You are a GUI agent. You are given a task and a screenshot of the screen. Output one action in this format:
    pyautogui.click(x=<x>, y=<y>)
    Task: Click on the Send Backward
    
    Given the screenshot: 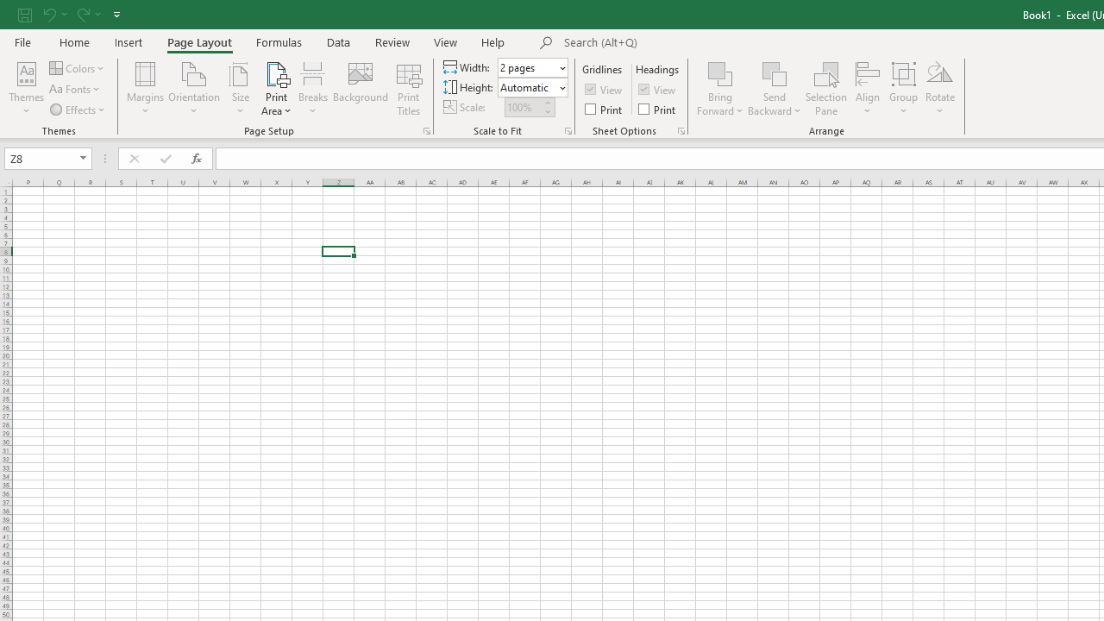 What is the action you would take?
    pyautogui.click(x=775, y=72)
    